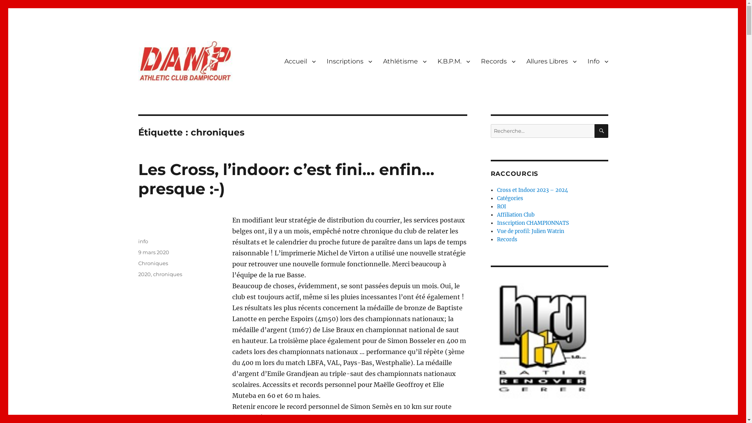 The height and width of the screenshot is (423, 752). What do you see at coordinates (498, 61) in the screenshot?
I see `Records` at bounding box center [498, 61].